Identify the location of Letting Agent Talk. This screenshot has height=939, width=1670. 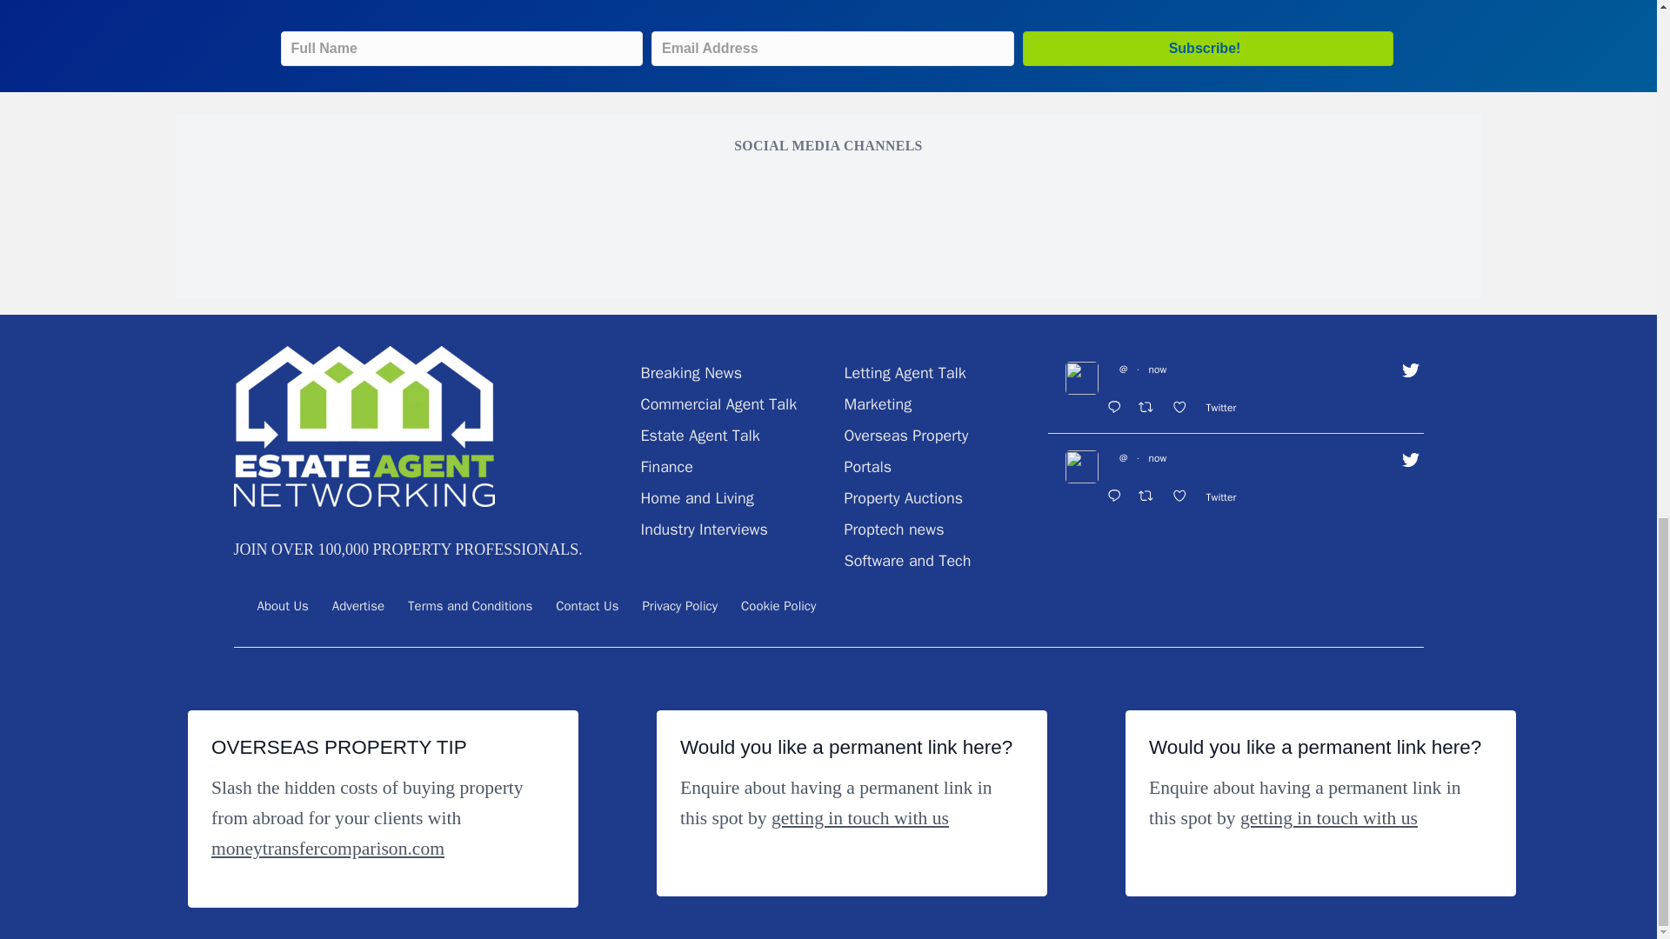
(904, 372).